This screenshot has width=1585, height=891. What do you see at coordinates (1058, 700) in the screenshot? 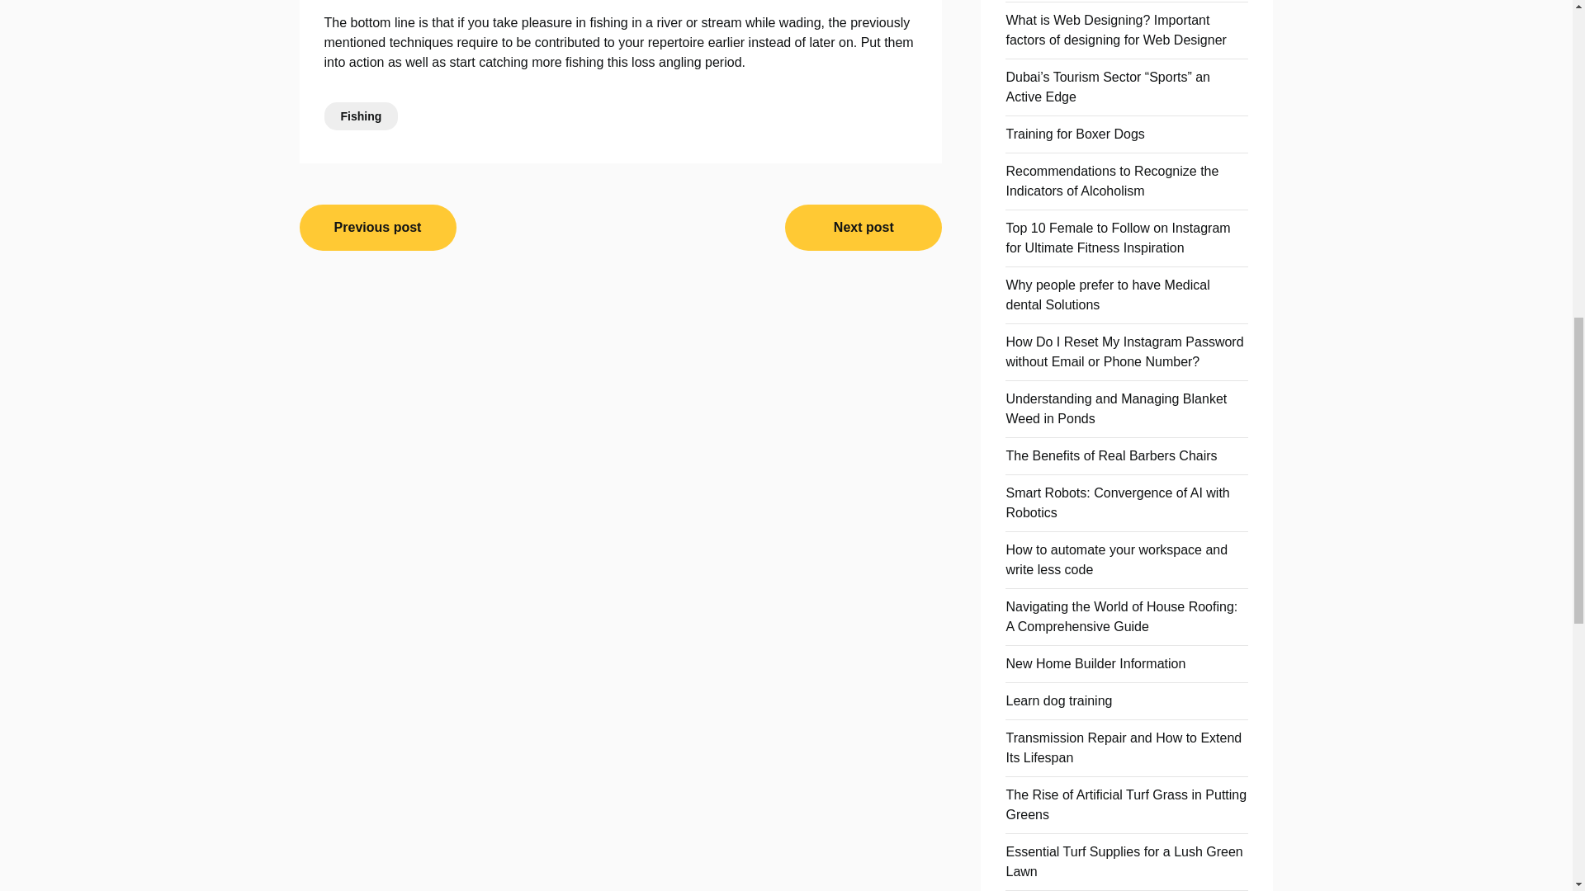
I see `Learn dog training` at bounding box center [1058, 700].